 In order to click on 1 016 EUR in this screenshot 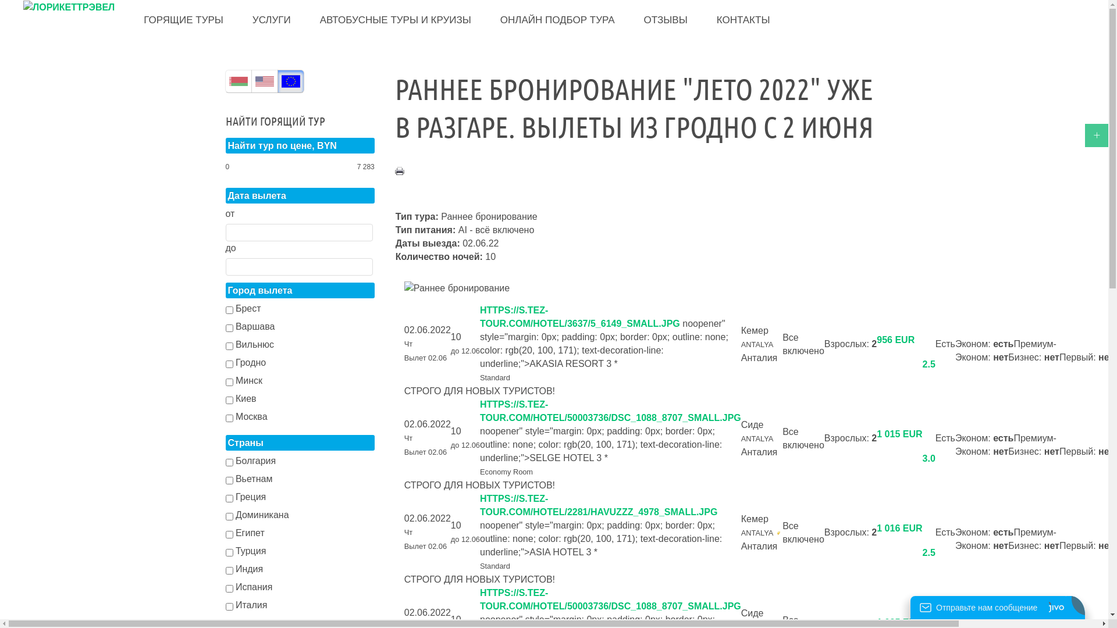, I will do `click(899, 528)`.